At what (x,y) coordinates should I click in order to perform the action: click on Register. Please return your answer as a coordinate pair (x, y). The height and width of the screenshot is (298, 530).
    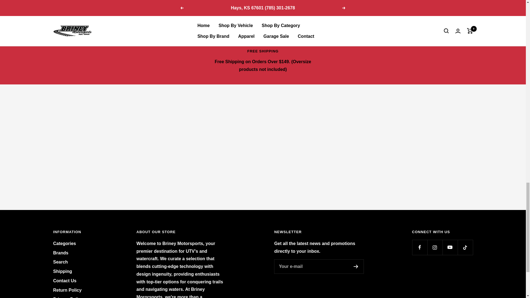
    Looking at the image, I should click on (356, 267).